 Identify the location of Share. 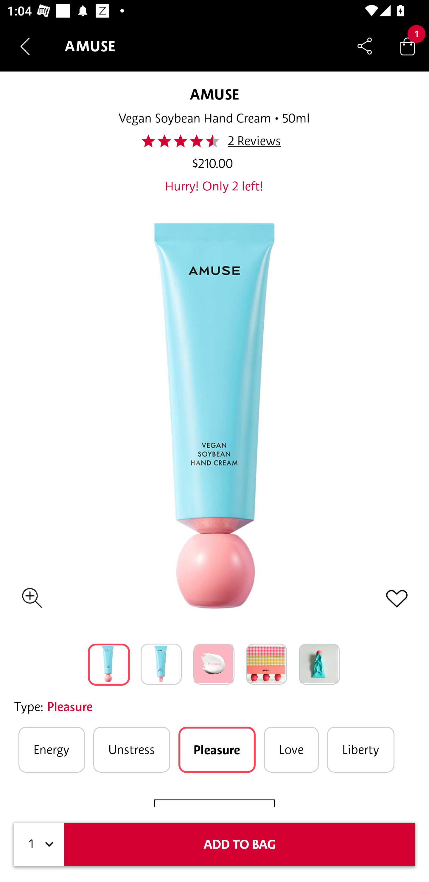
(365, 46).